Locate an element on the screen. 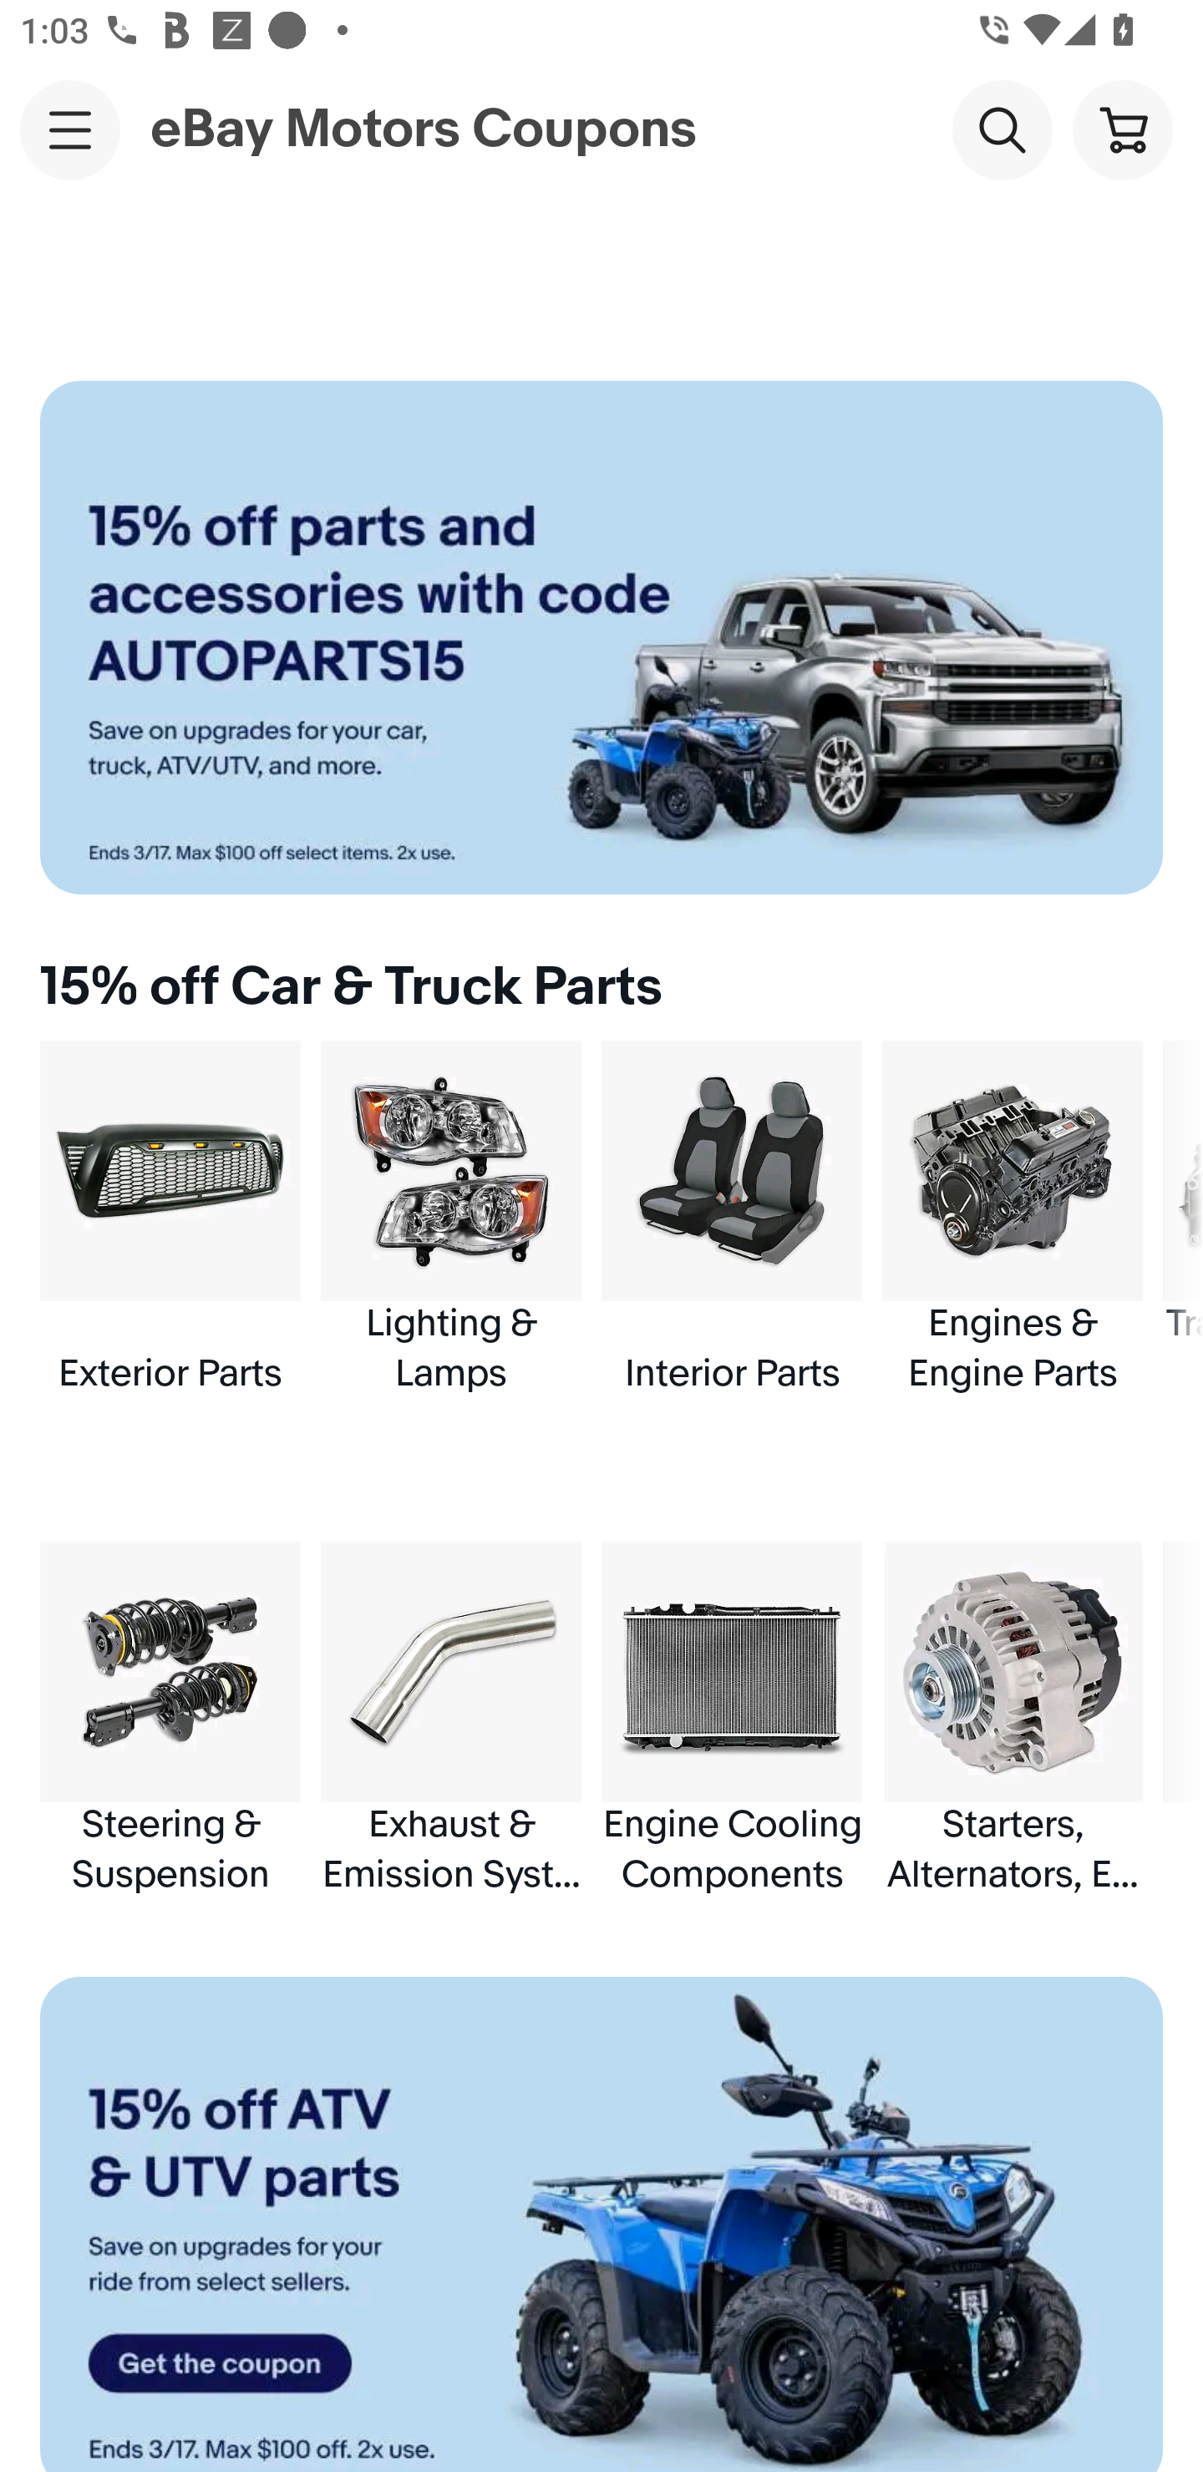  Engines & Engine Parts is located at coordinates (1013, 1218).